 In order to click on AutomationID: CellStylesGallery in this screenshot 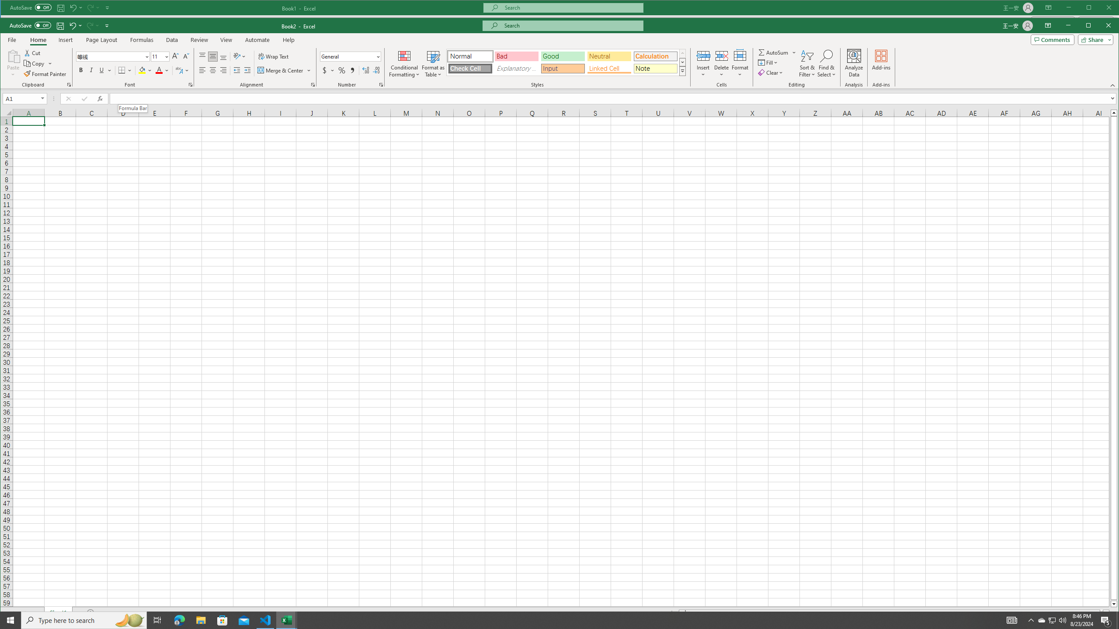, I will do `click(566, 62)`.